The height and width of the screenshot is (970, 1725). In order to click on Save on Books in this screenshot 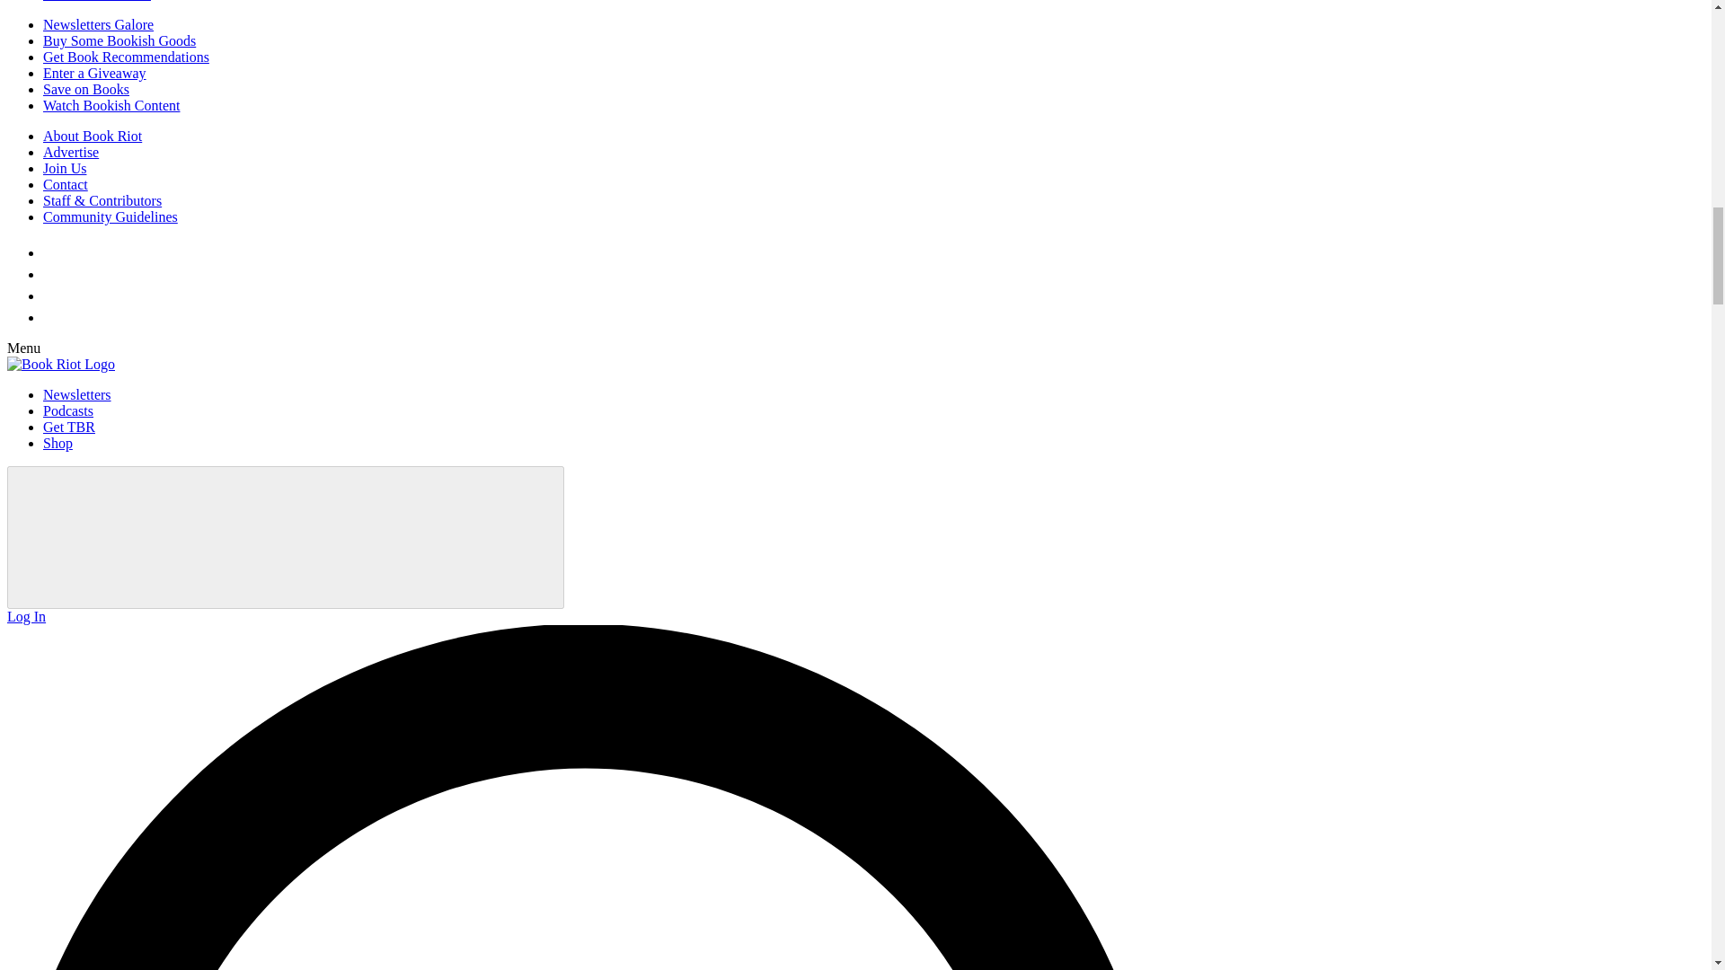, I will do `click(86, 89)`.